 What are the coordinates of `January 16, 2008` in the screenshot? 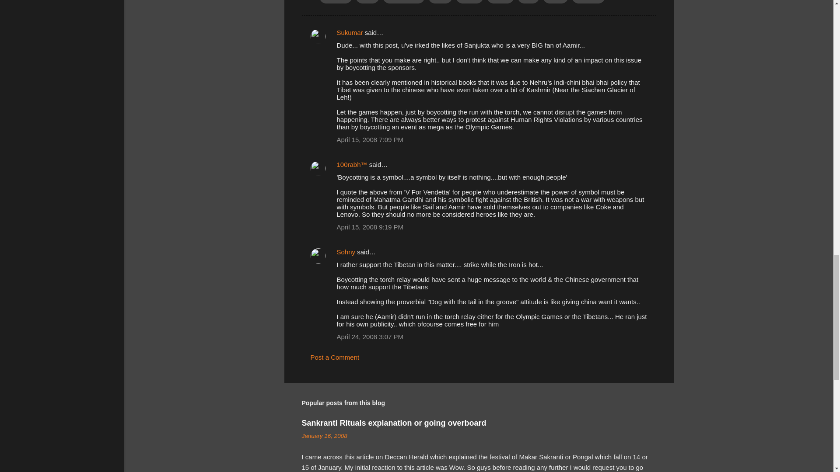 It's located at (325, 436).